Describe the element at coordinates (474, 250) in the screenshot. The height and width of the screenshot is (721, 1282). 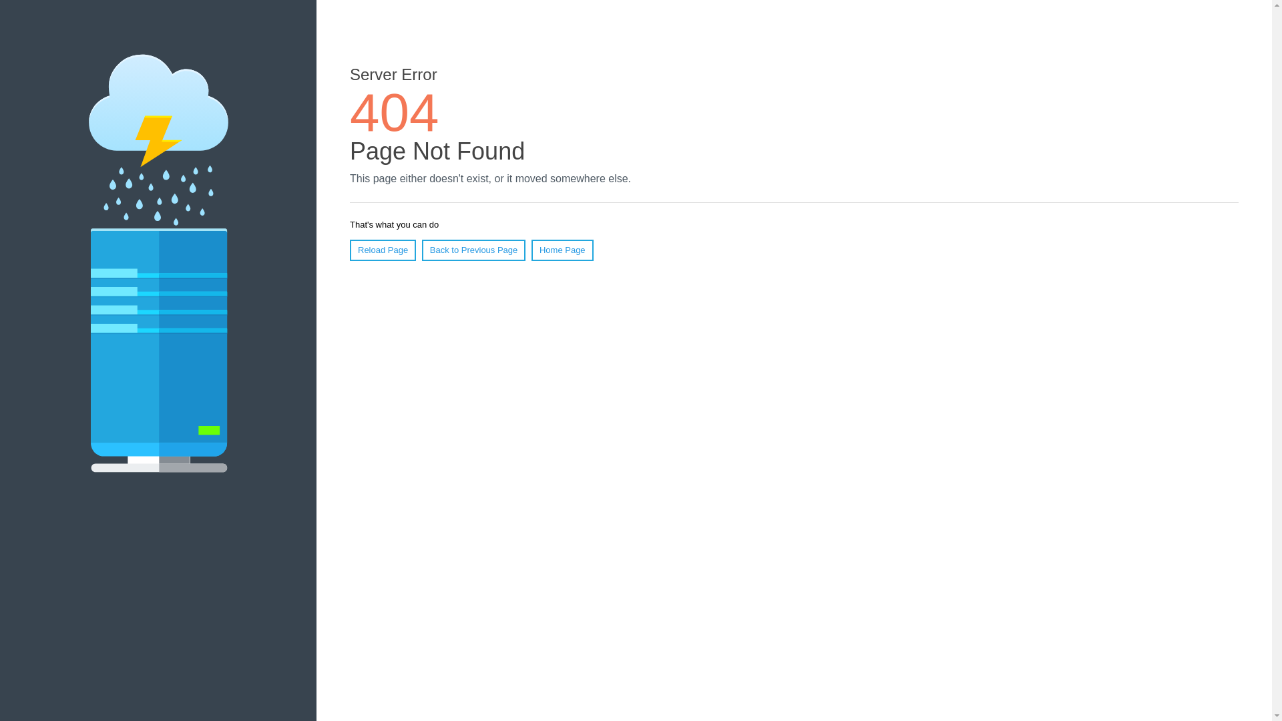
I see `Back to Previous Page` at that location.